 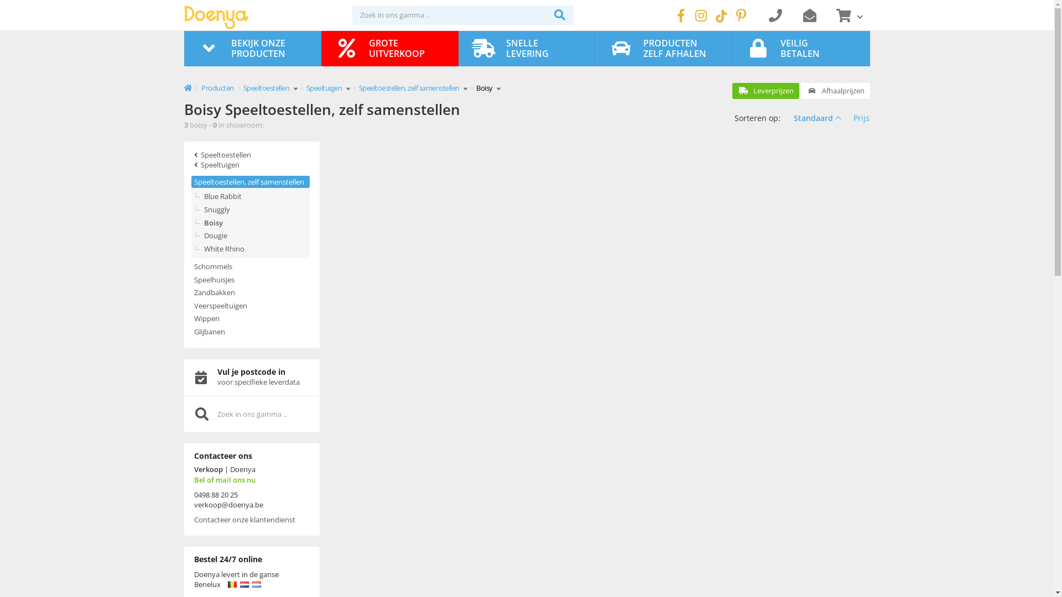 I want to click on Contacteer onze klantendienst, so click(x=251, y=520).